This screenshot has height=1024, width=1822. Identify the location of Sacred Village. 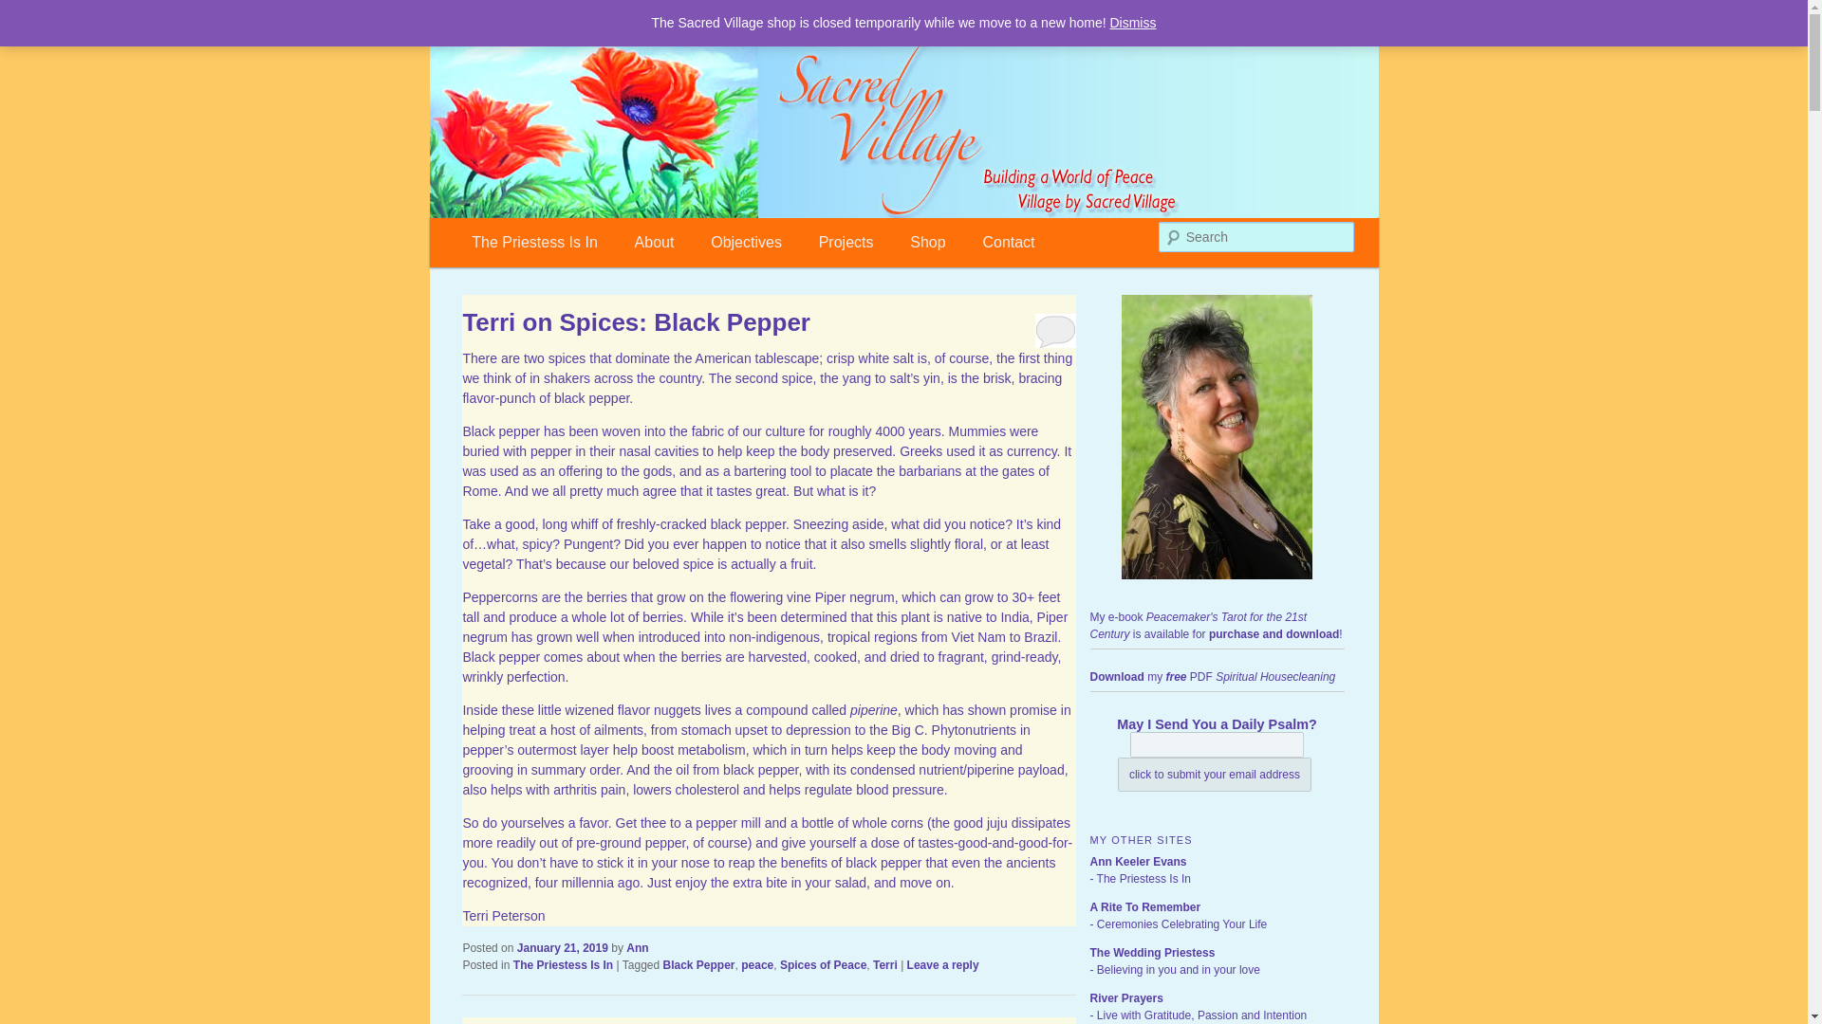
(560, 93).